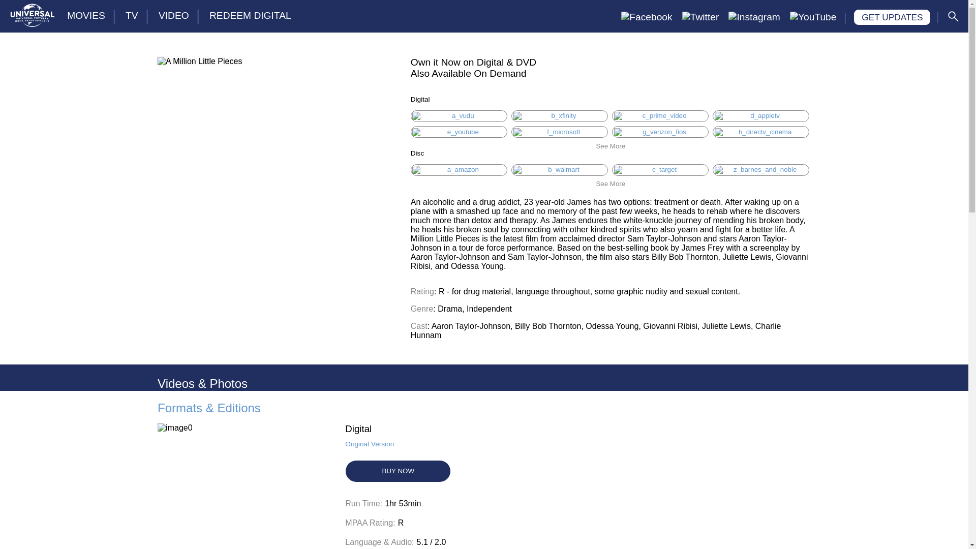 The width and height of the screenshot is (976, 549). I want to click on MOVIES, so click(85, 15).